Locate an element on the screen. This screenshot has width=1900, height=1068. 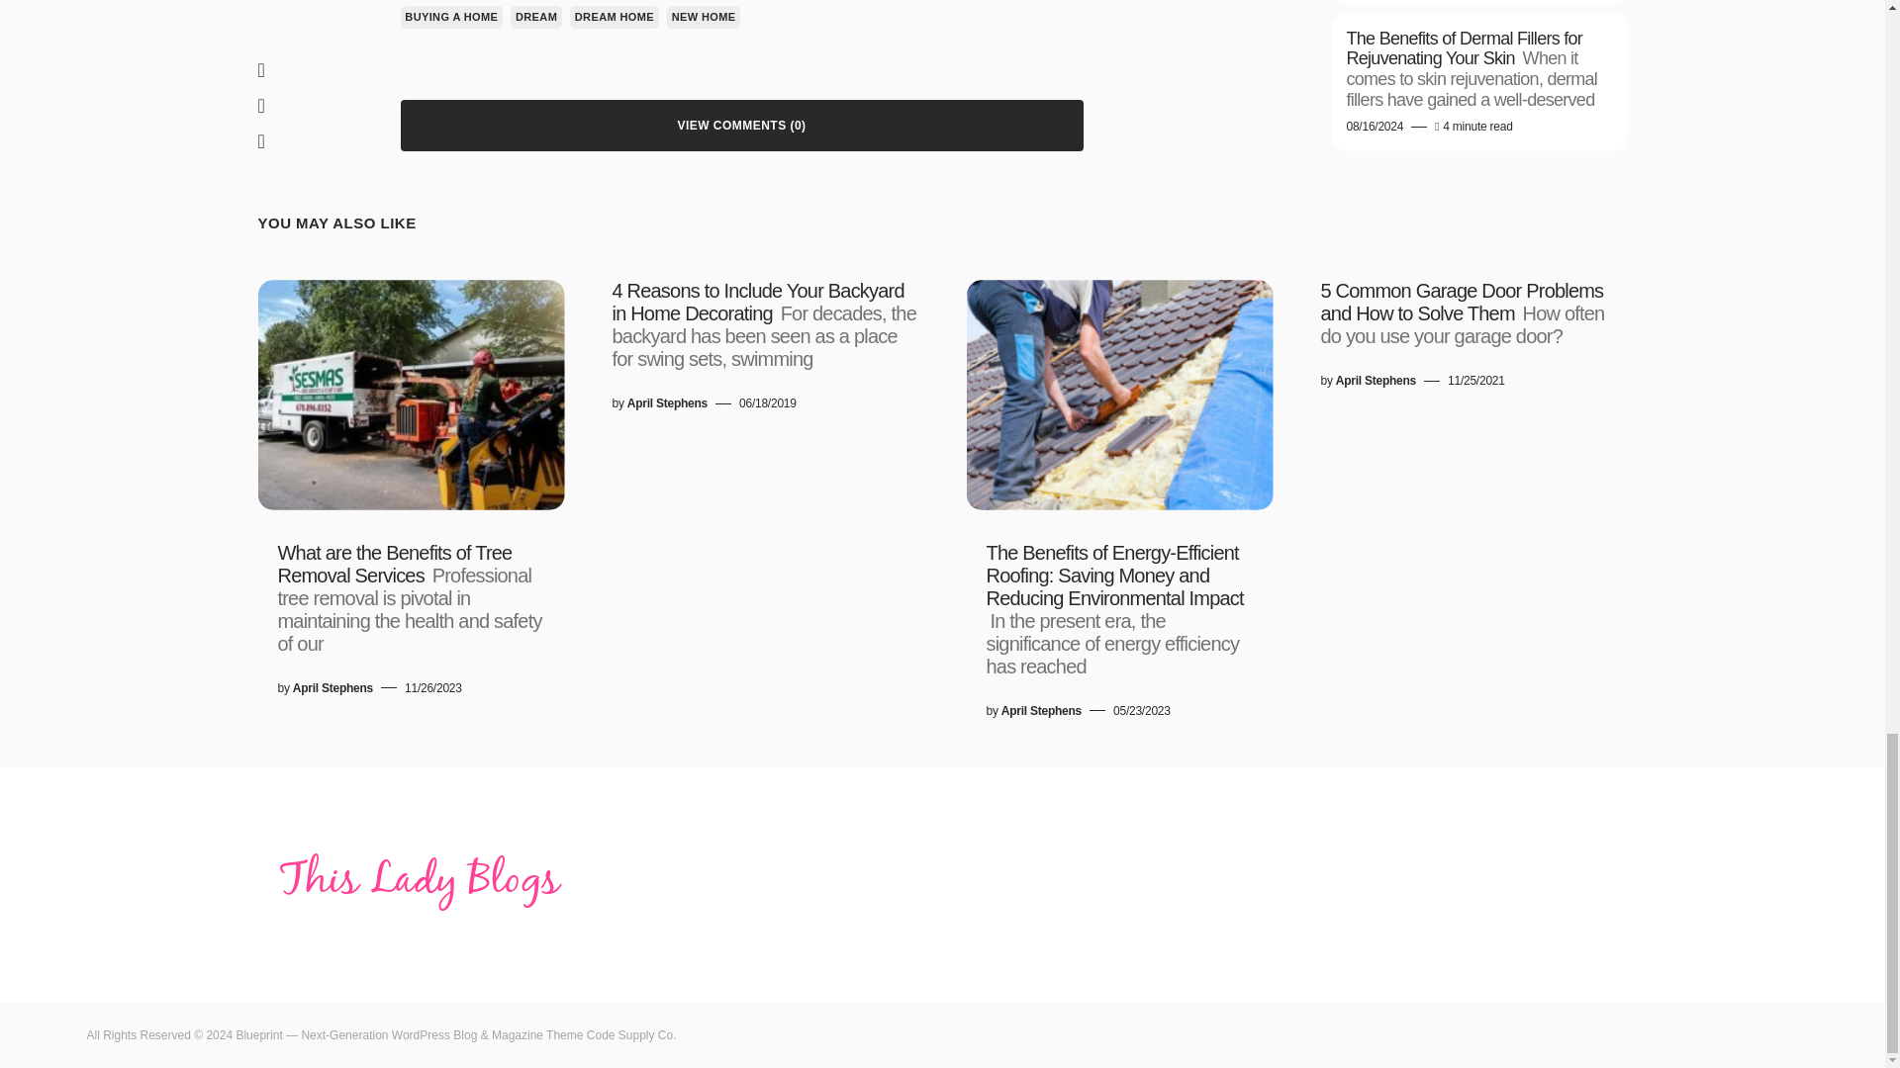
View all posts by April Stephens is located at coordinates (667, 402).